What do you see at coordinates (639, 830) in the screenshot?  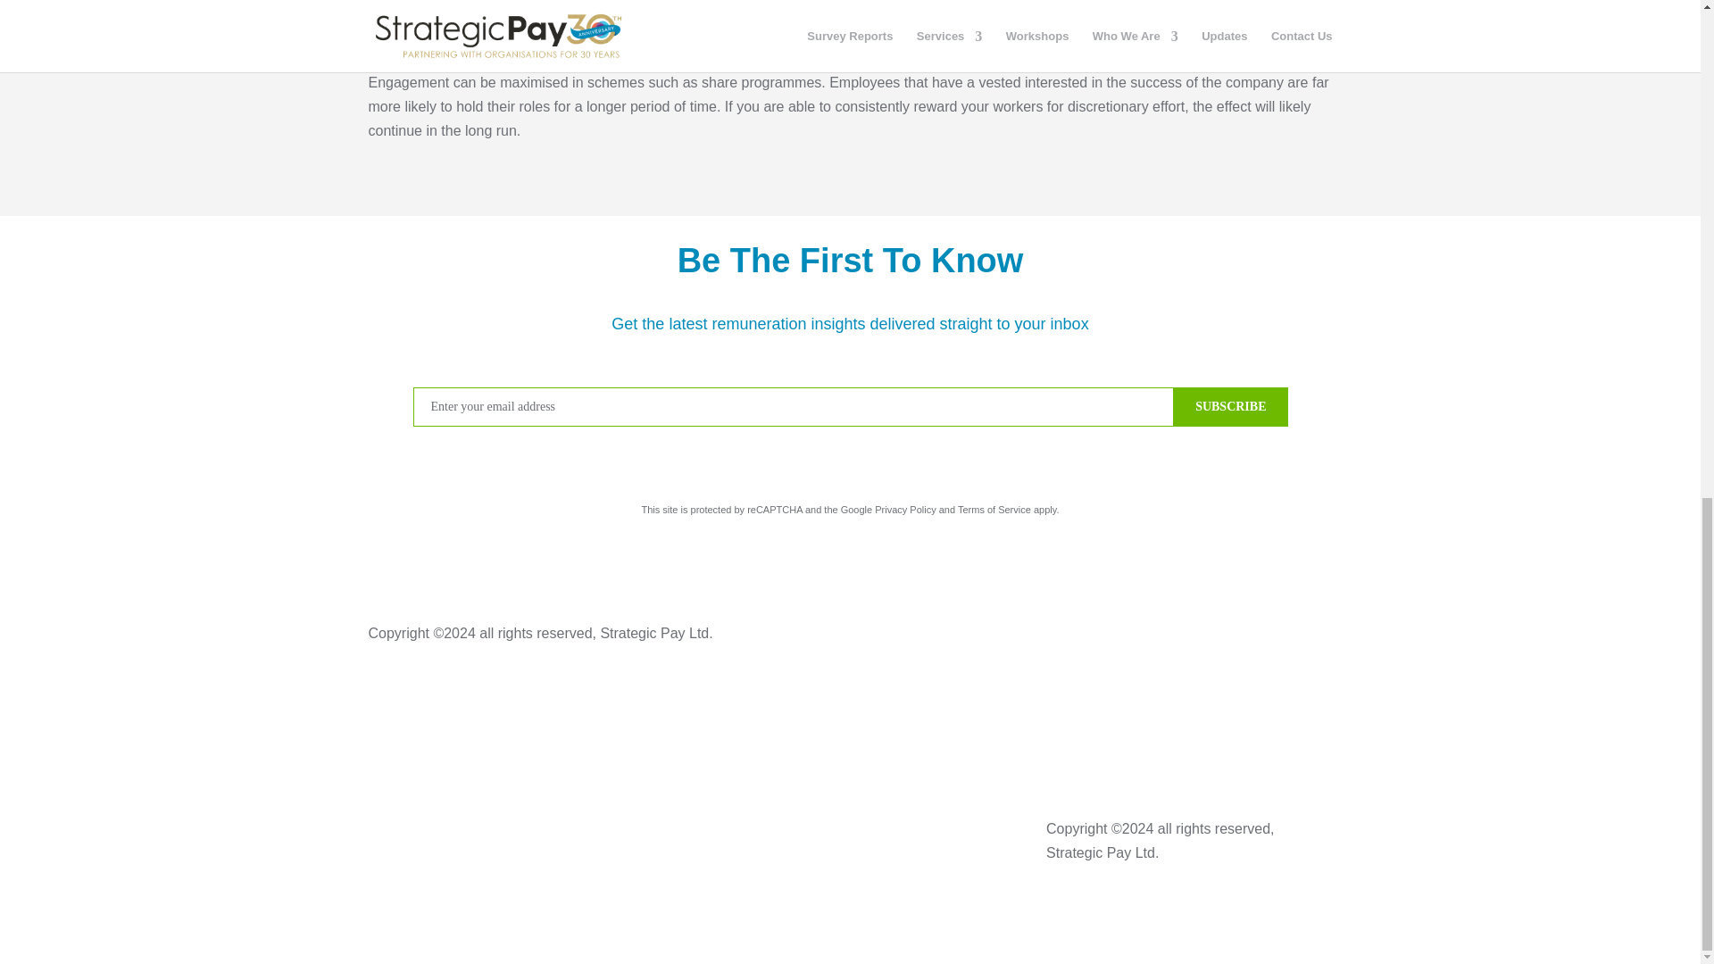 I see `Follow on LinkedIn` at bounding box center [639, 830].